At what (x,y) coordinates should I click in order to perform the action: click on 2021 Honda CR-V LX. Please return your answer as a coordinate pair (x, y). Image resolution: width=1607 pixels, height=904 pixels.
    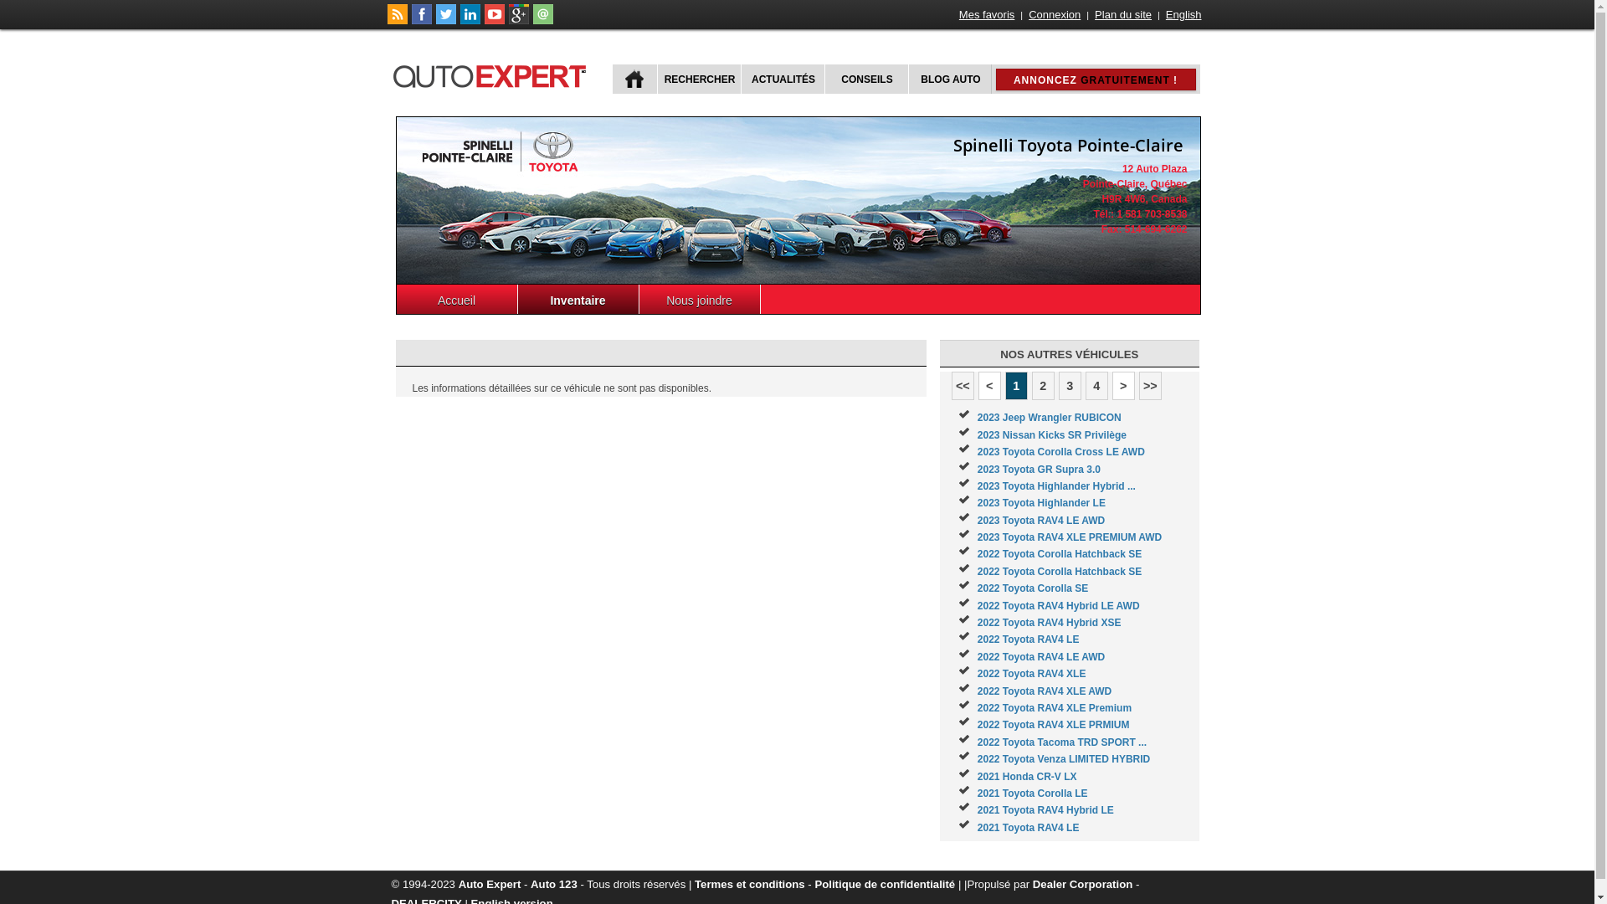
    Looking at the image, I should click on (1028, 777).